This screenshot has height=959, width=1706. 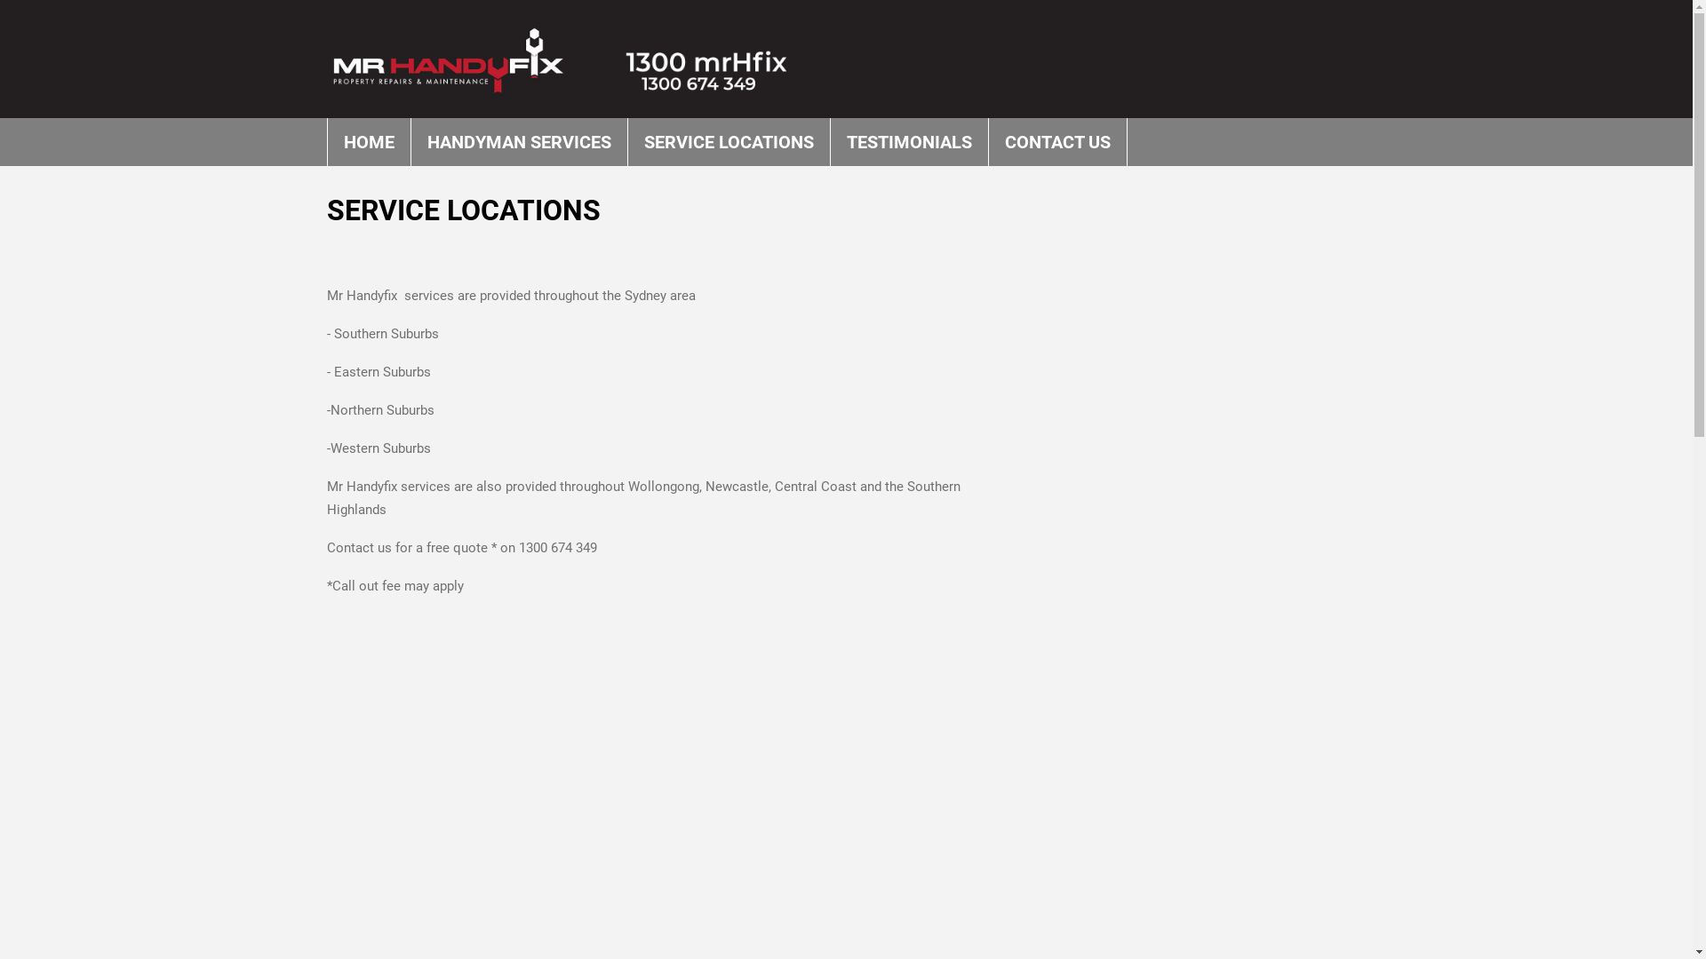 I want to click on HOME, so click(x=370, y=142).